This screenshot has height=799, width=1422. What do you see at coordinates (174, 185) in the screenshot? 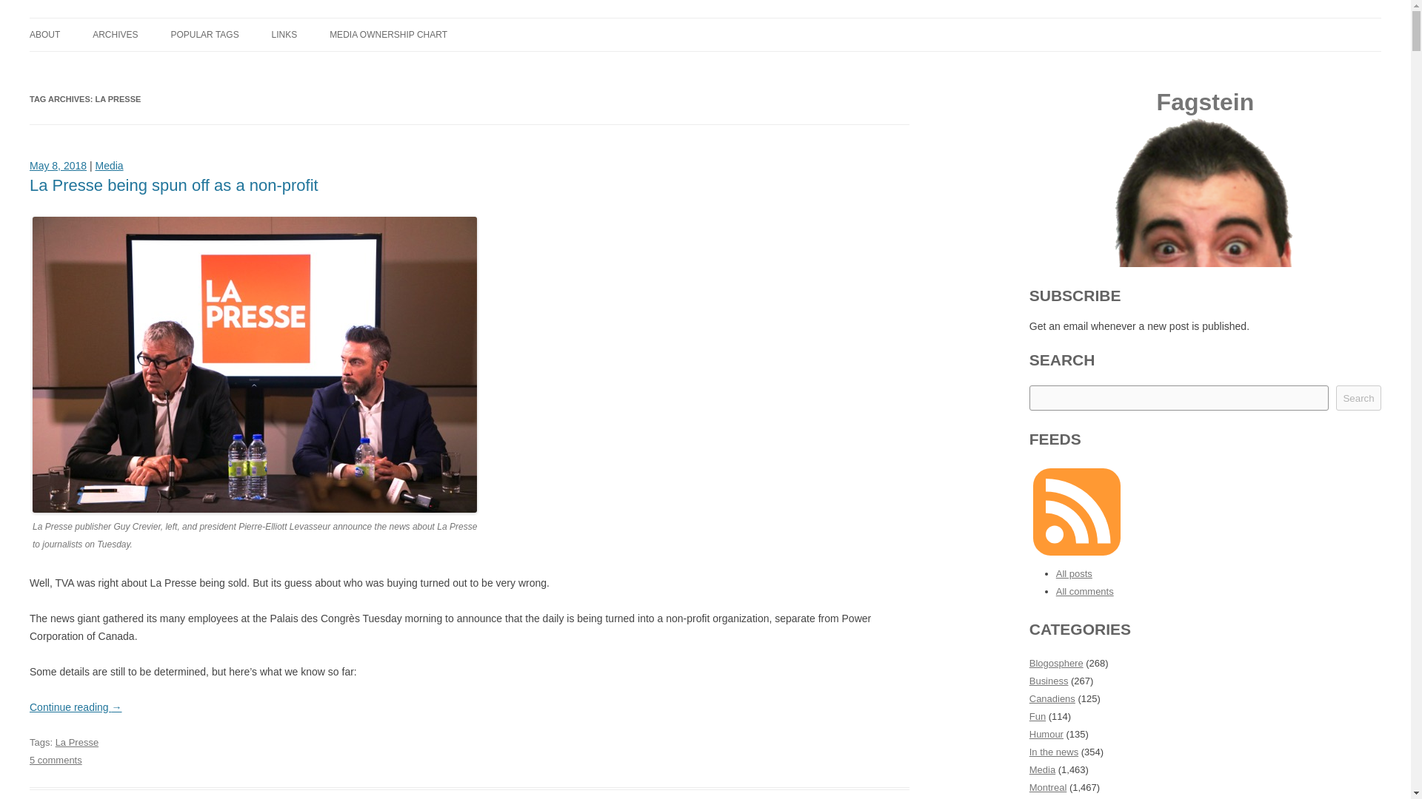
I see `La Presse being spun off as a non-profit` at bounding box center [174, 185].